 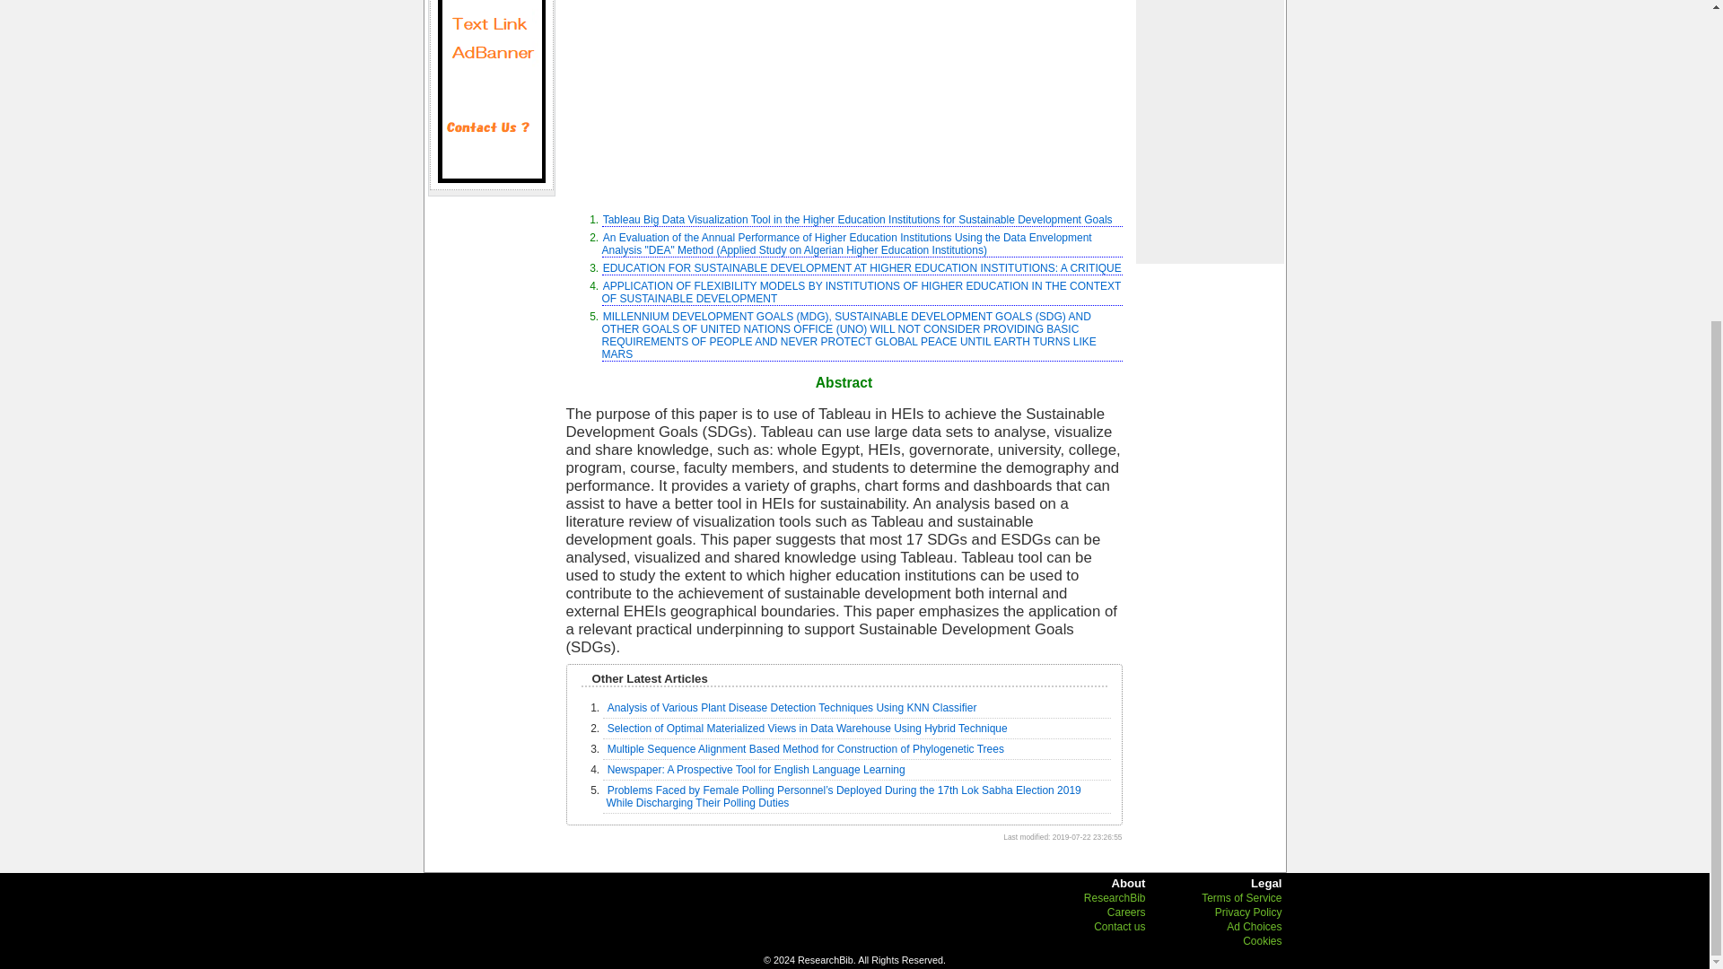 I want to click on Cookies, so click(x=1262, y=941).